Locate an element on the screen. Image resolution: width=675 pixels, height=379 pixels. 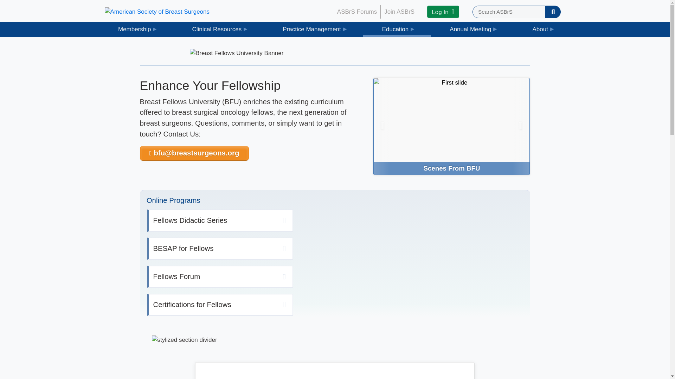
Clinical Resources is located at coordinates (219, 29).